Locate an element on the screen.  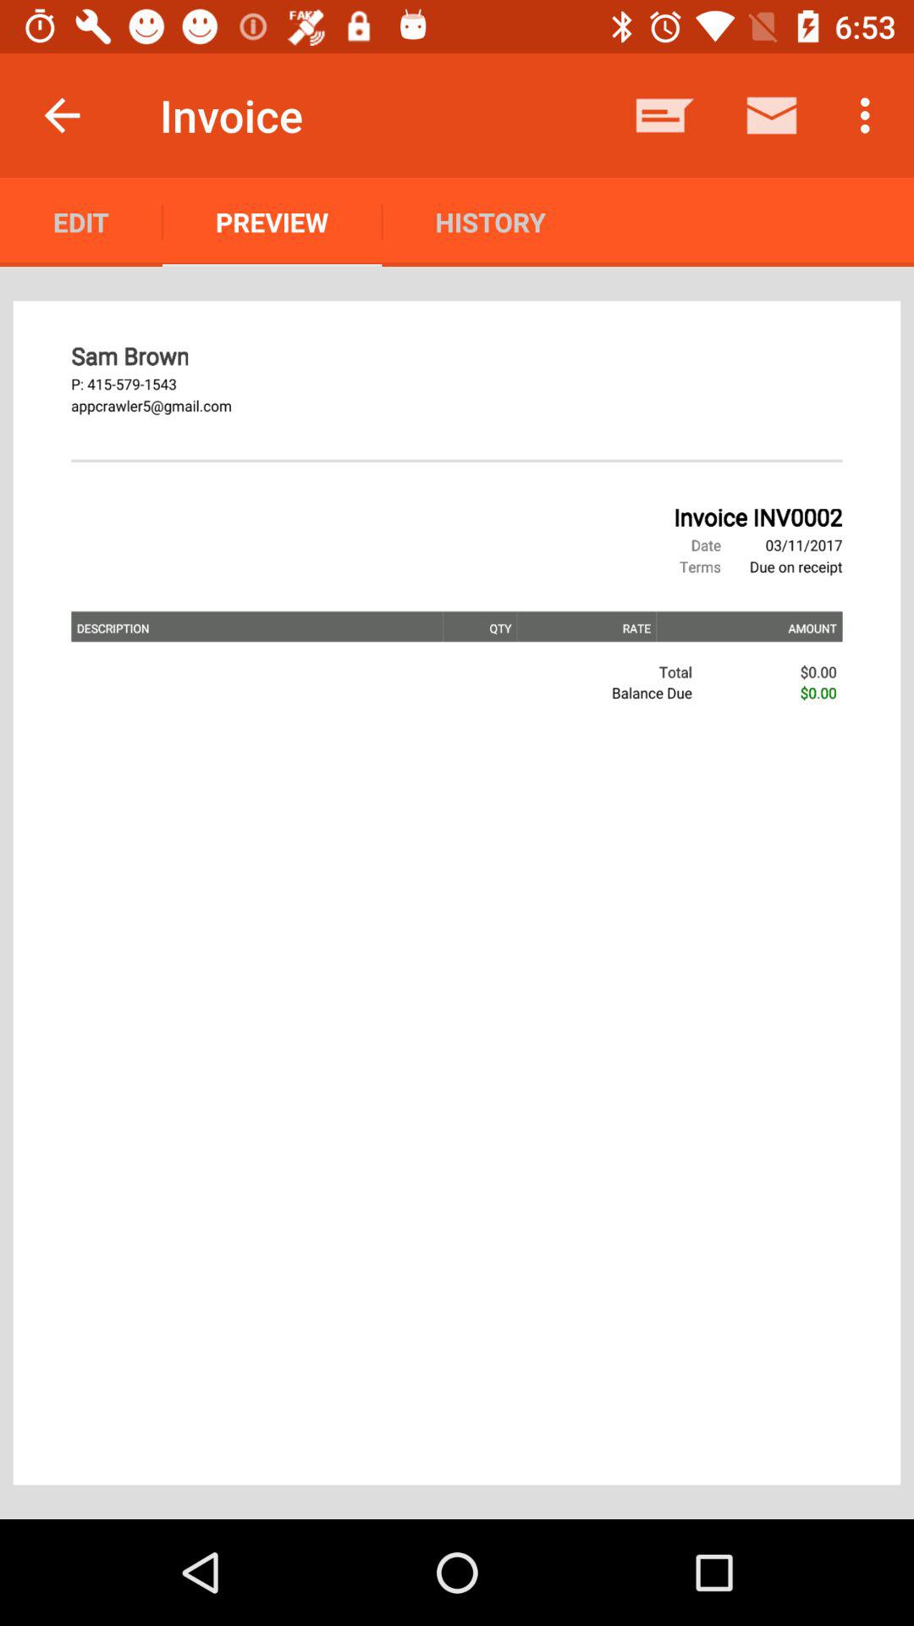
select icon to the left of the invoice icon is located at coordinates (62, 115).